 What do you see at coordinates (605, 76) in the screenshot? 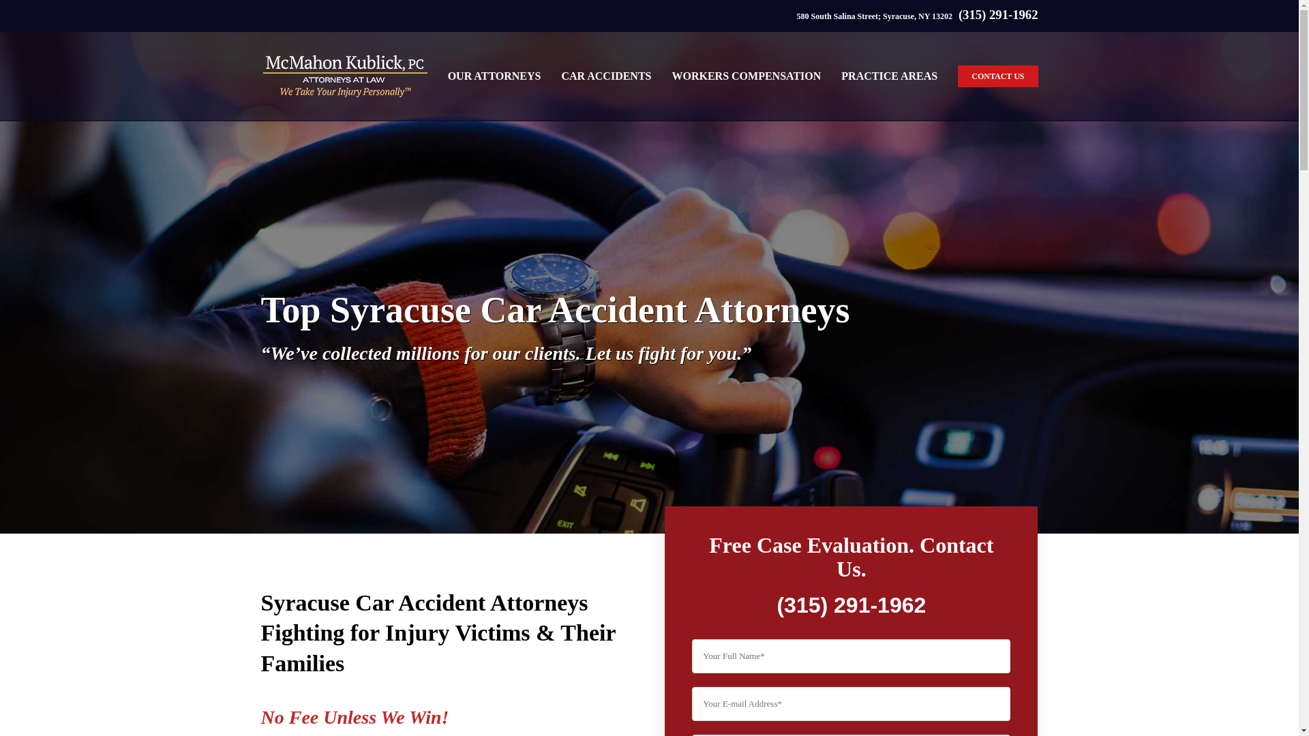
I see `CAR ACCIDENTS` at bounding box center [605, 76].